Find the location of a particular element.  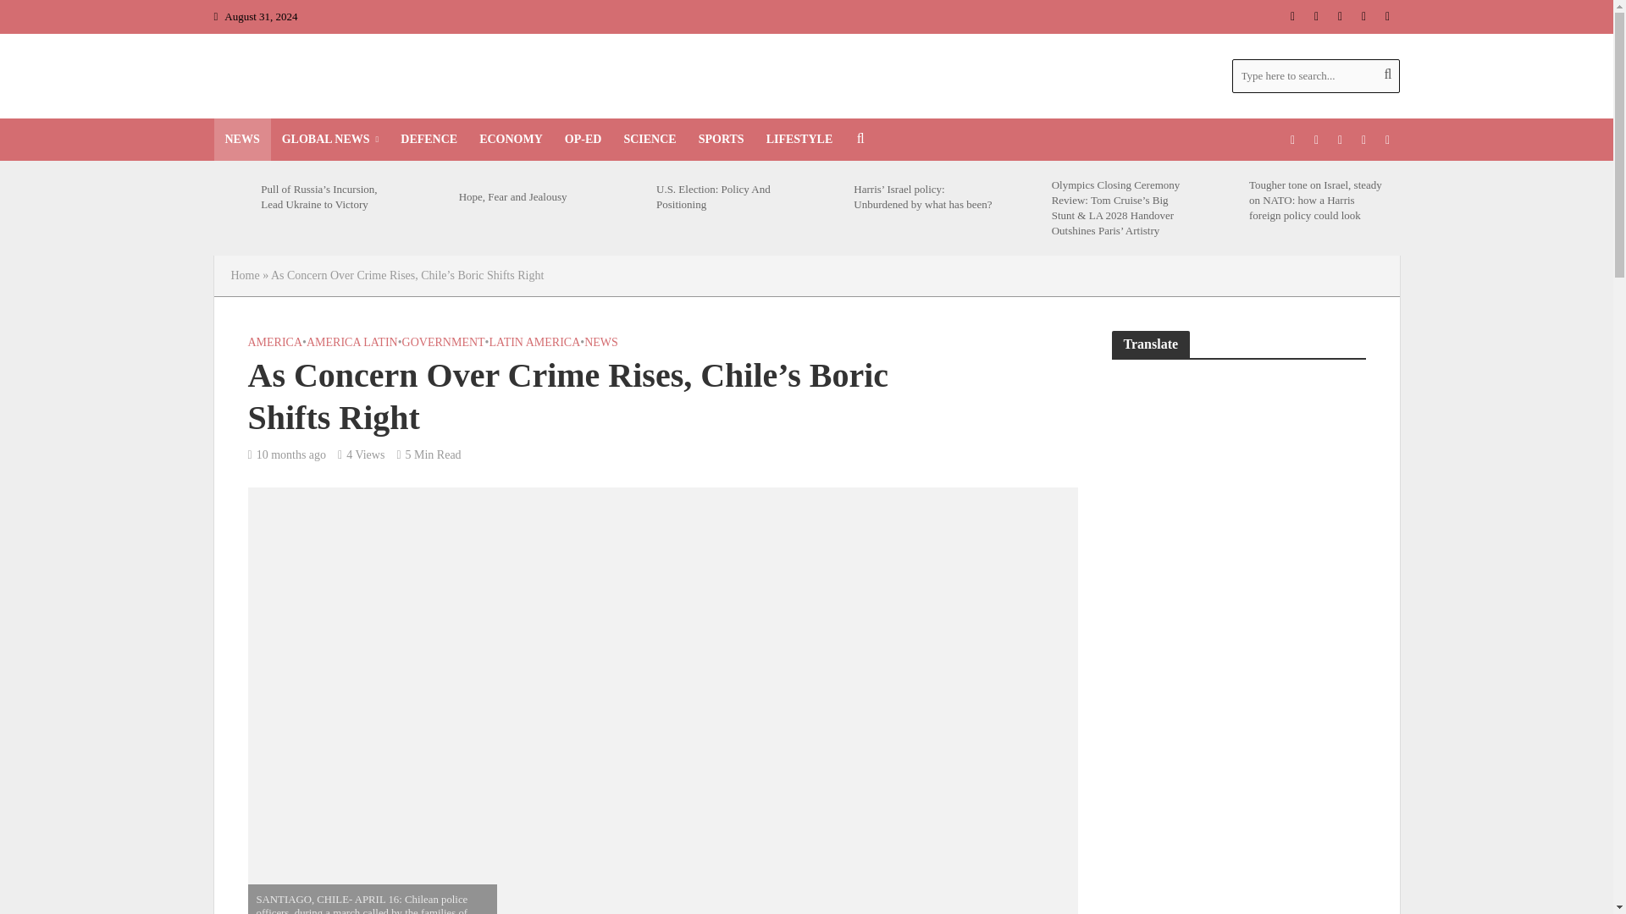

NEWS is located at coordinates (241, 140).